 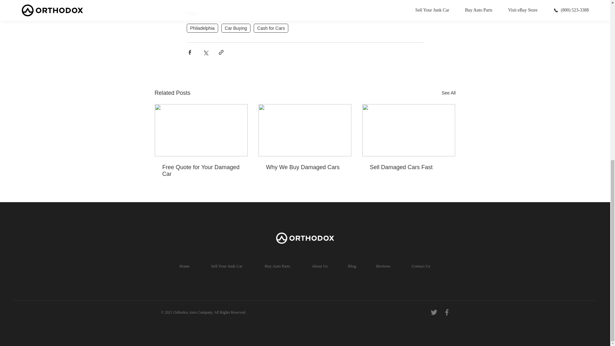 I want to click on Car Buying, so click(x=236, y=28).